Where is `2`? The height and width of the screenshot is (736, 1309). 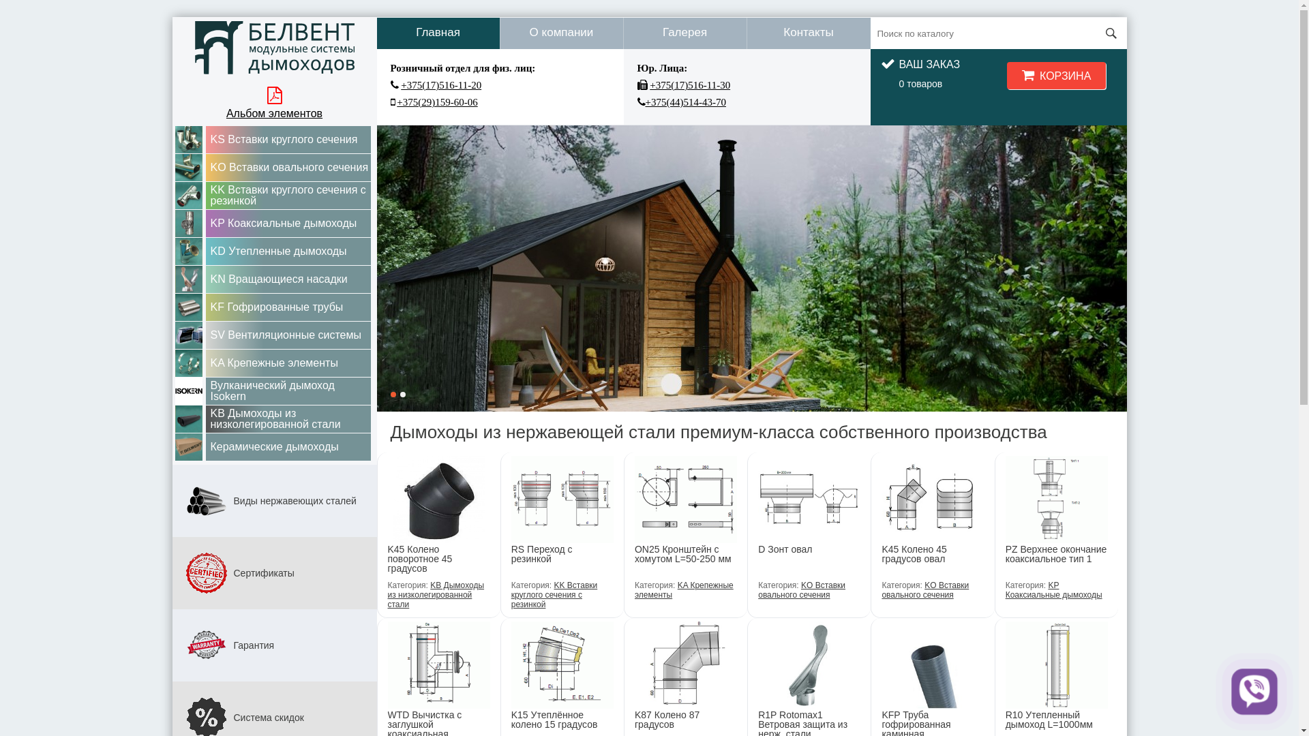 2 is located at coordinates (402, 395).